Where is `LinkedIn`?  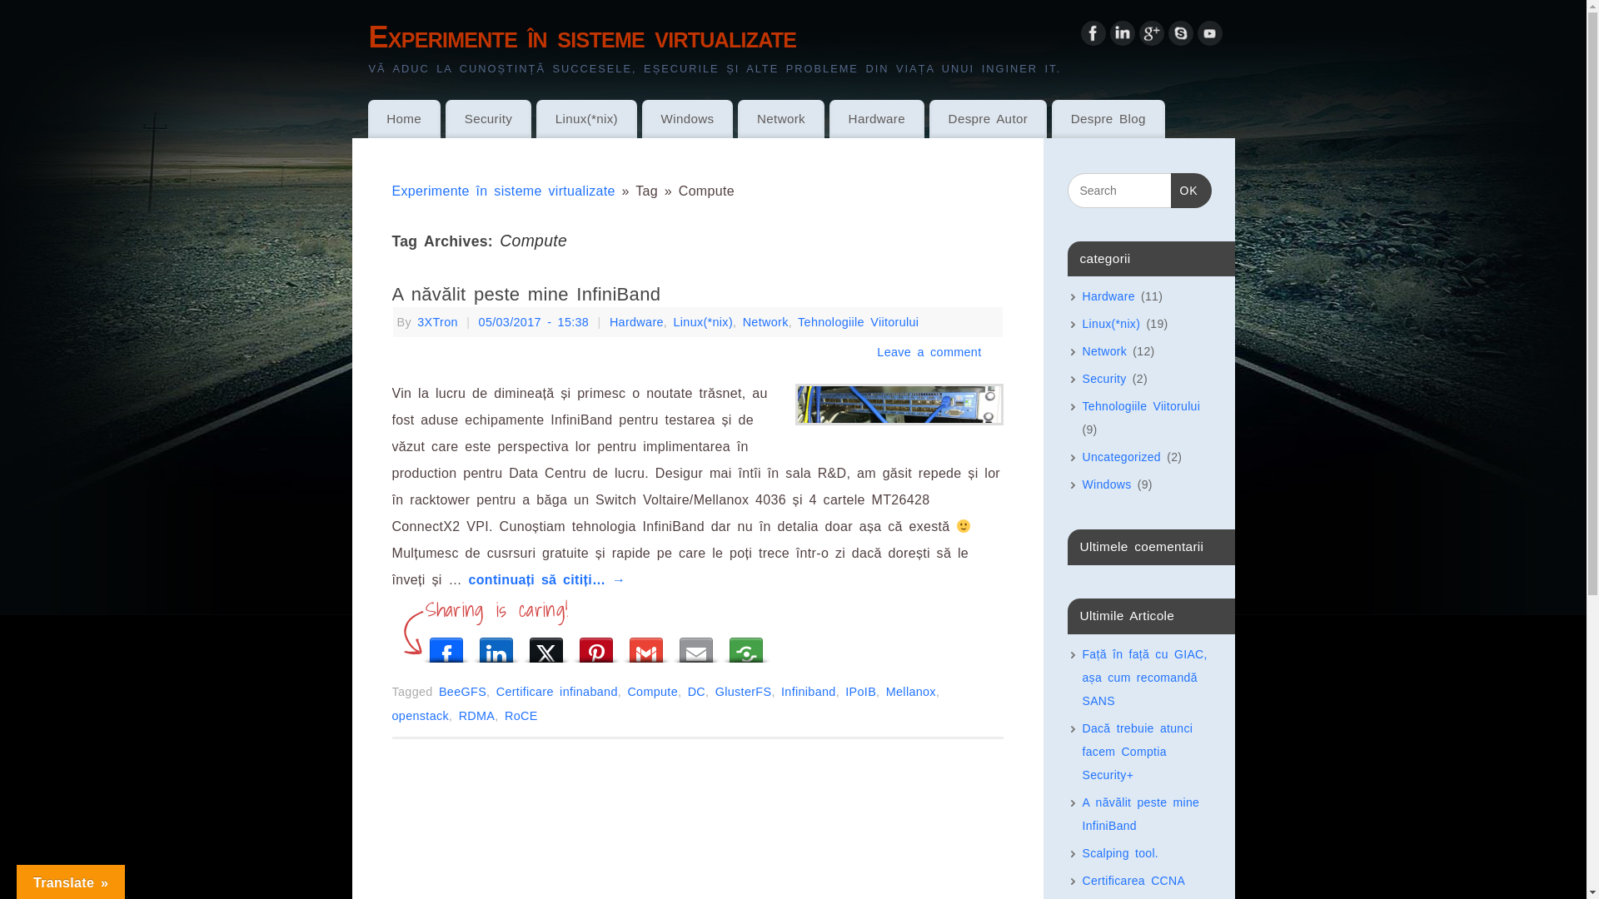 LinkedIn is located at coordinates (496, 646).